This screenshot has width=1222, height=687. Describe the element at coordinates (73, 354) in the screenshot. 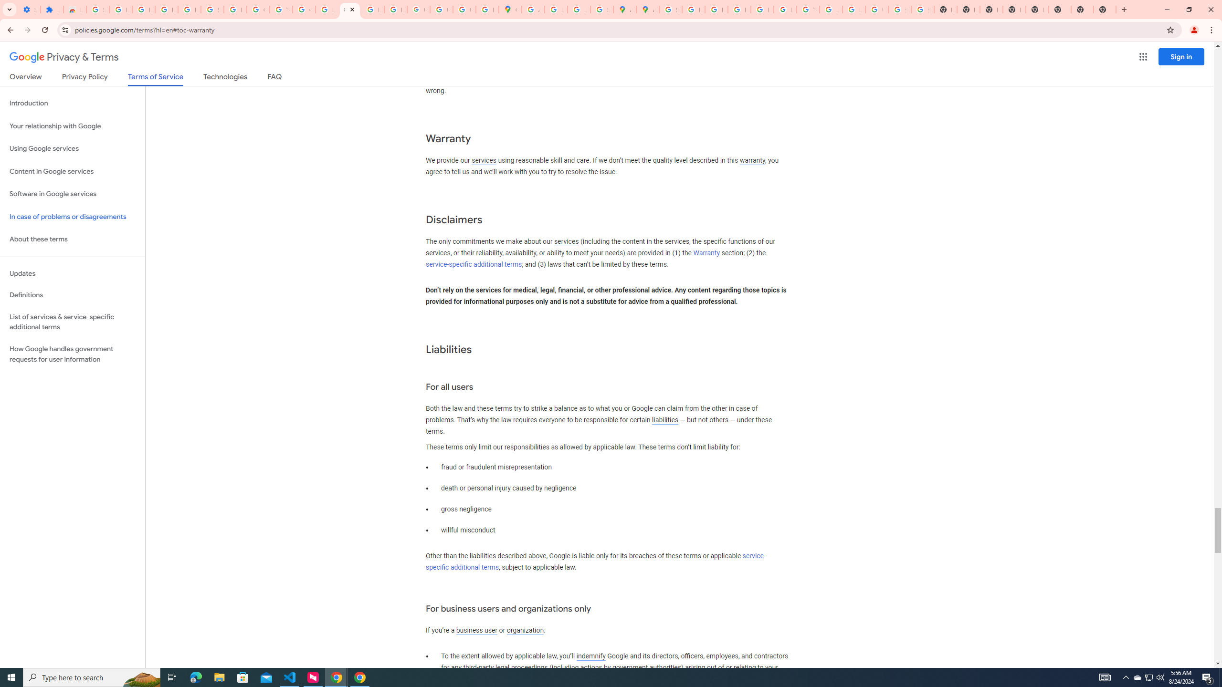

I see `How Google handles government requests for user information` at that location.